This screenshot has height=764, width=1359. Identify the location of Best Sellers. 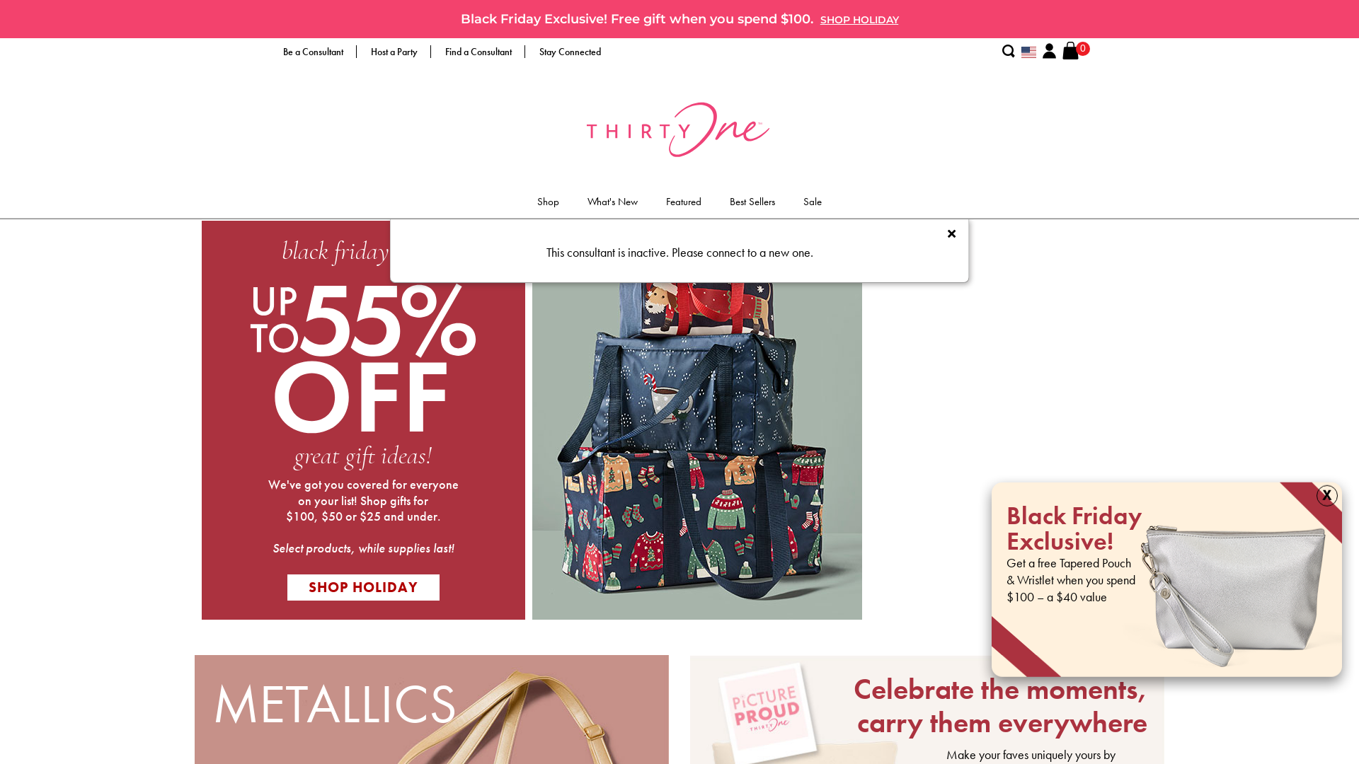
(752, 205).